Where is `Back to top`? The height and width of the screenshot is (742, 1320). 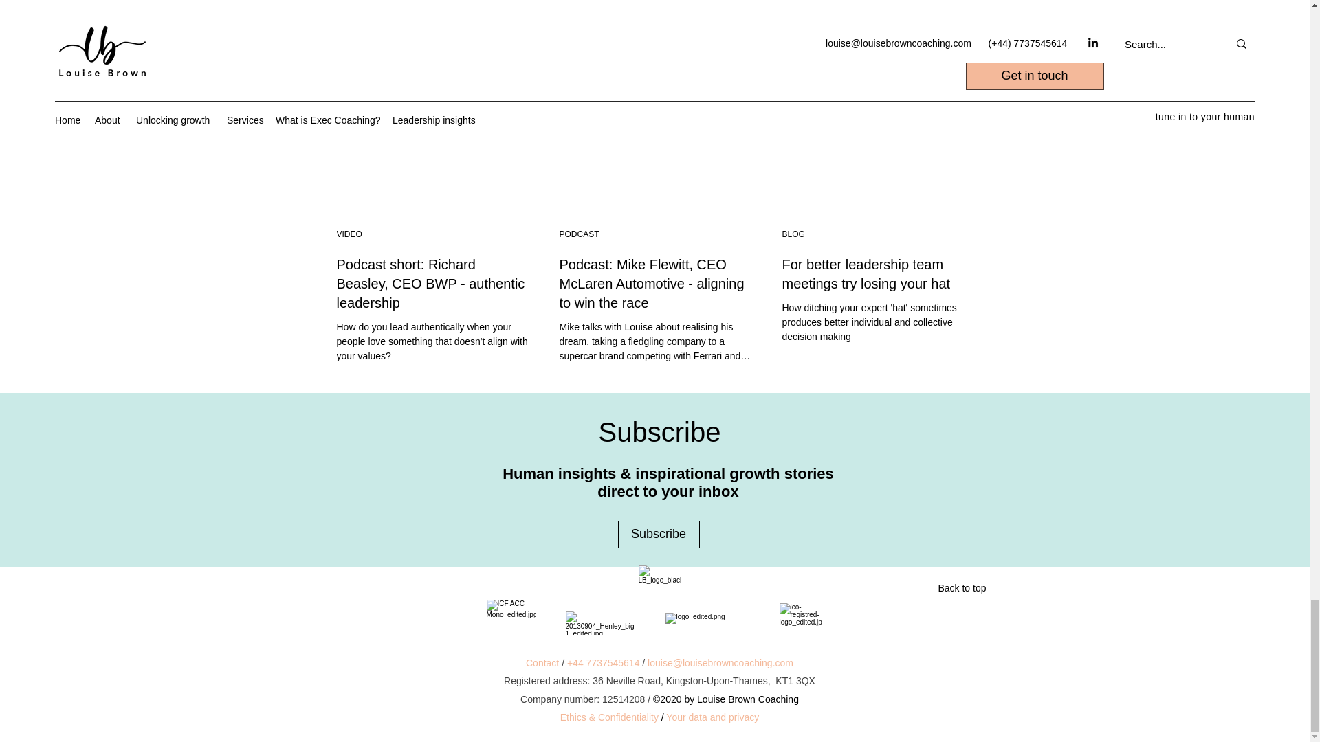 Back to top is located at coordinates (962, 588).